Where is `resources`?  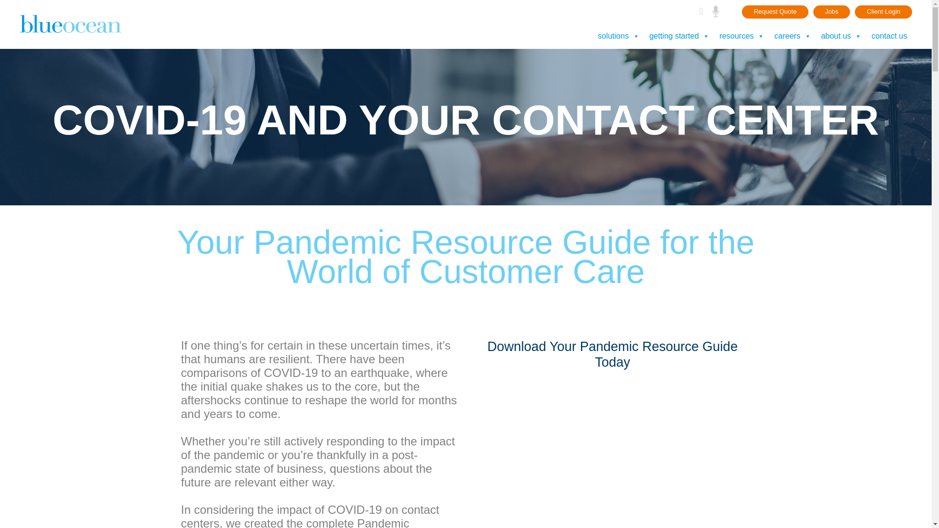 resources is located at coordinates (741, 36).